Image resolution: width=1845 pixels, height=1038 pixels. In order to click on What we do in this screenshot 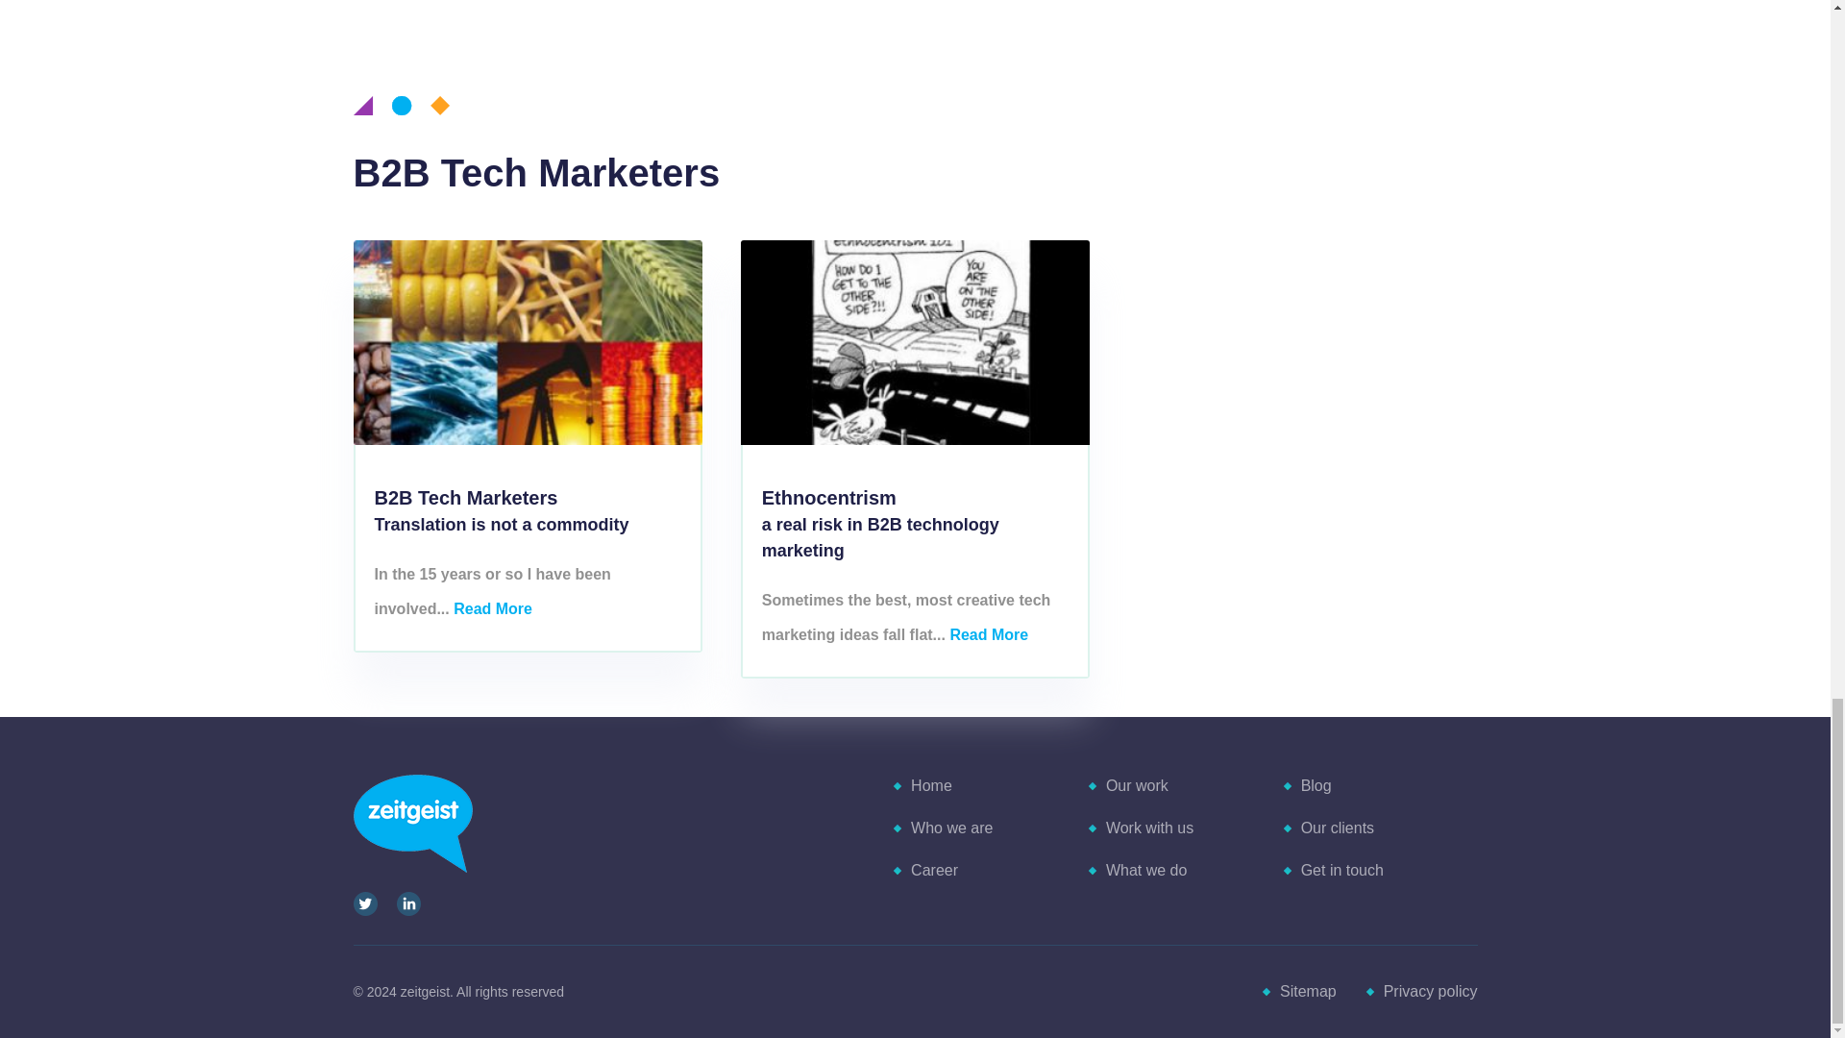, I will do `click(1144, 870)`.